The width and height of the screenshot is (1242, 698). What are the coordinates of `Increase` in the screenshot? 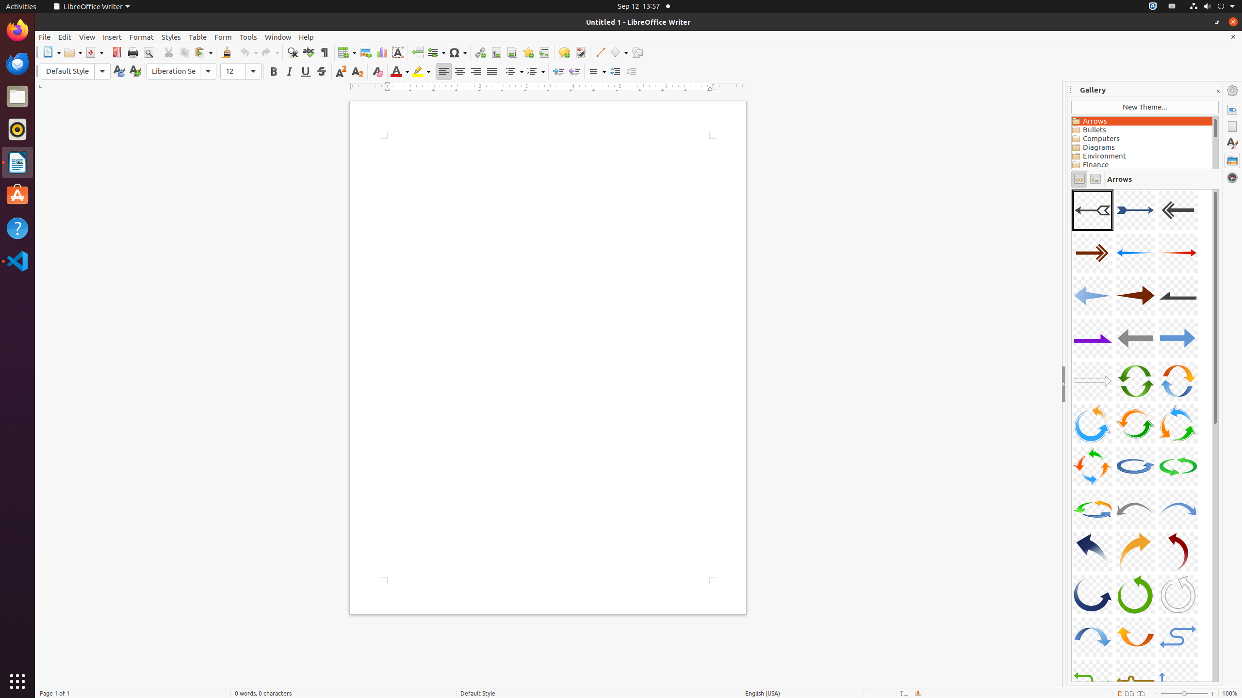 It's located at (615, 72).